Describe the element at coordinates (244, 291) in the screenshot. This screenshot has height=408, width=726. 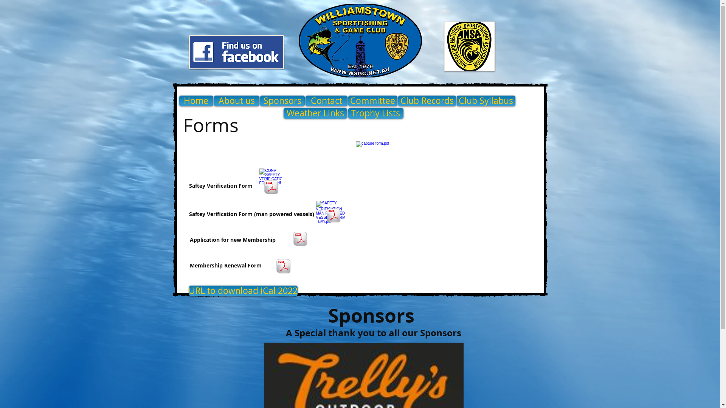
I see `URL to download iCal 2022` at that location.